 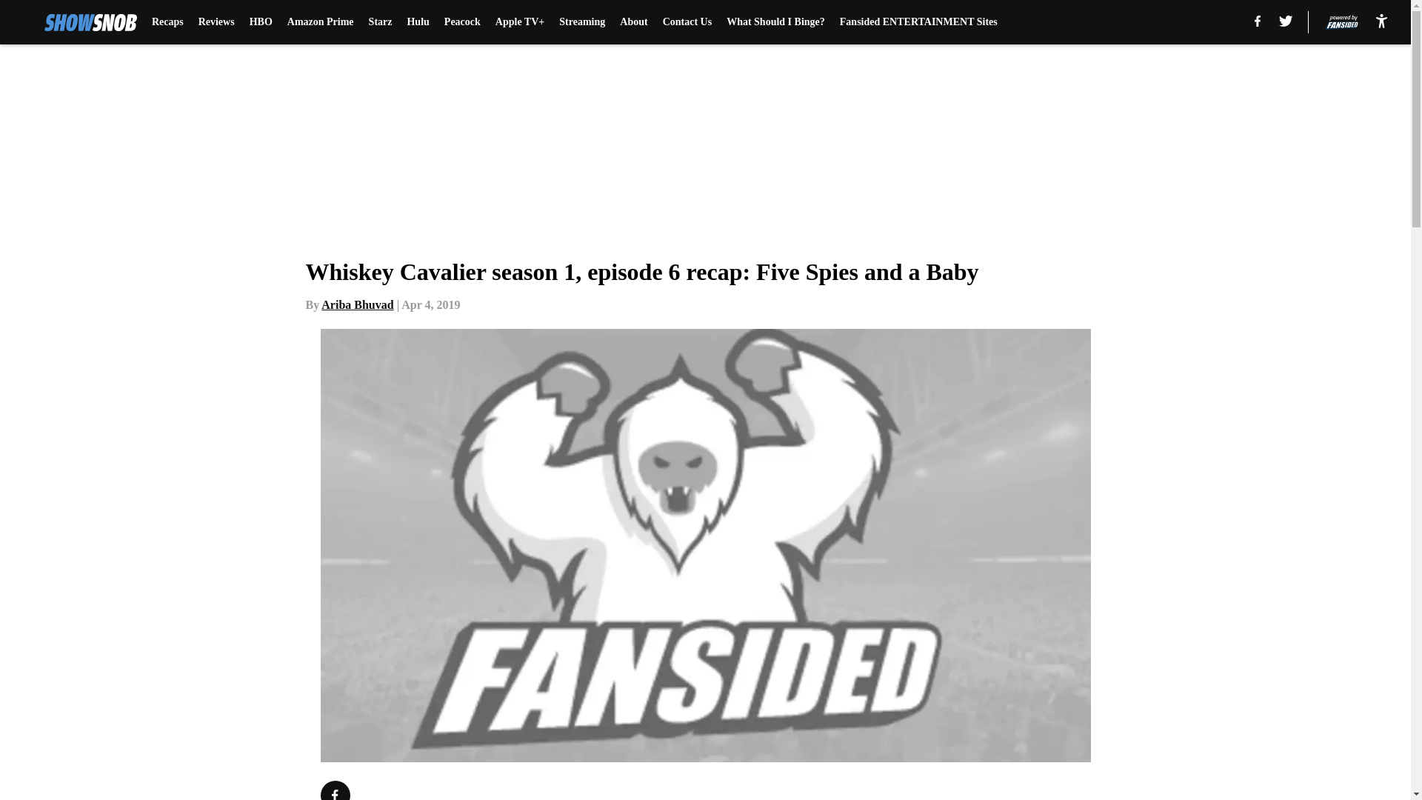 I want to click on Recaps, so click(x=167, y=22).